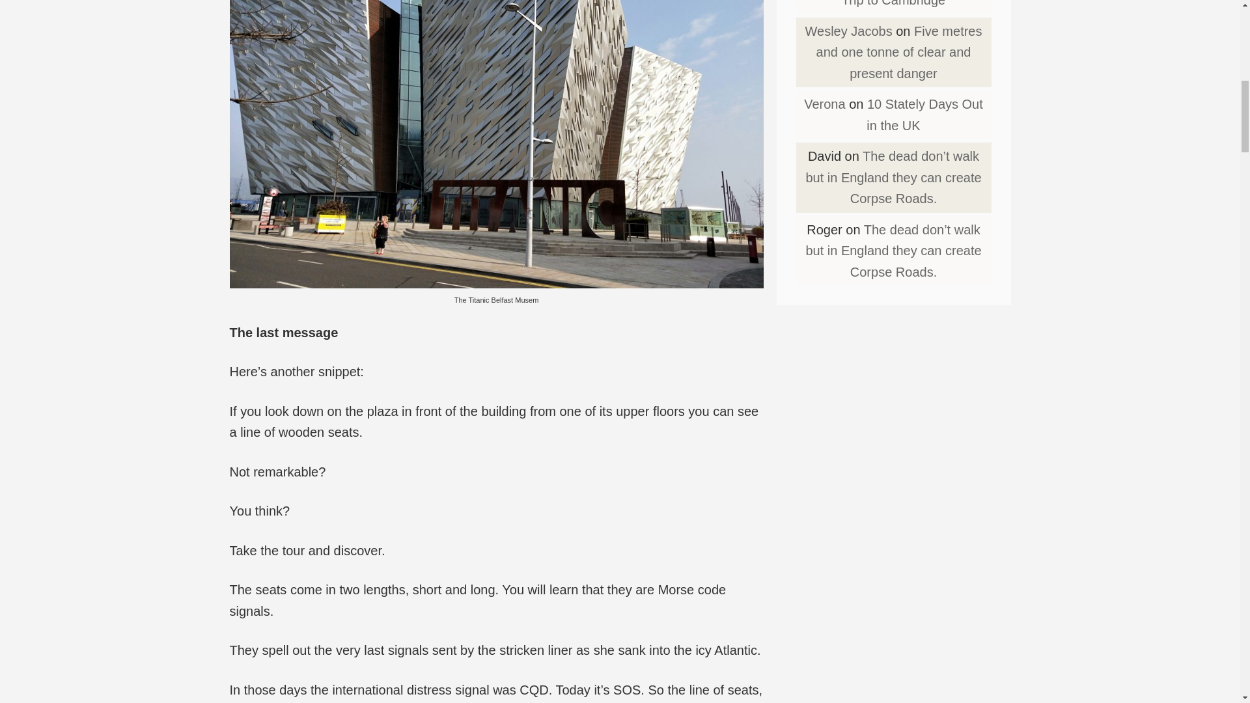 Image resolution: width=1250 pixels, height=703 pixels. I want to click on 10 Stately Days Out in the UK, so click(924, 115).